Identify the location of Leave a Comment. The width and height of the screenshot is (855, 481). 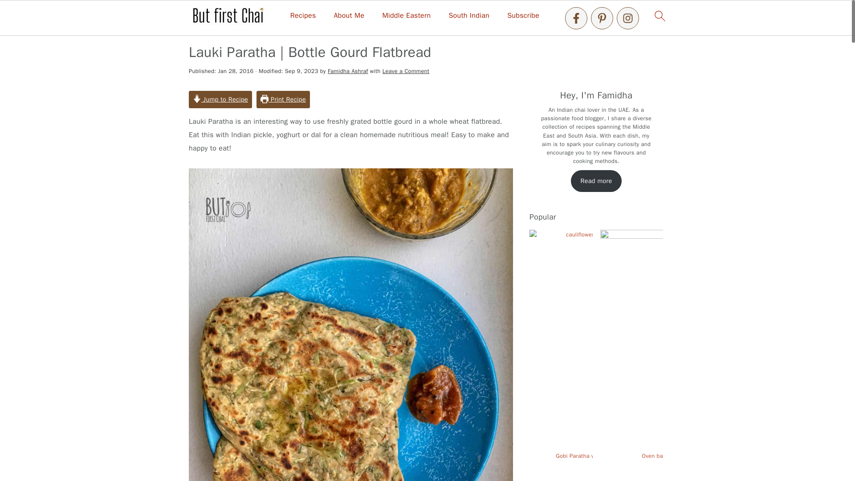
(405, 71).